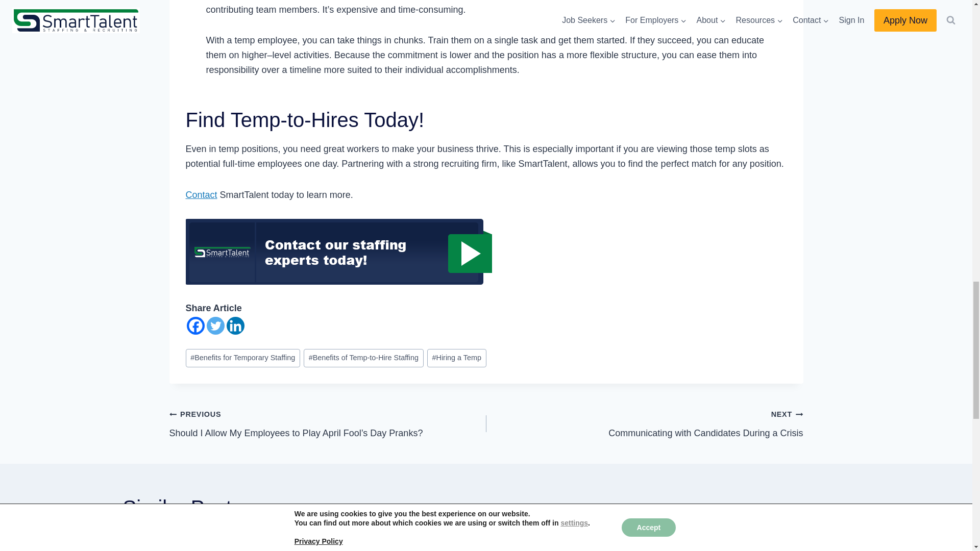 This screenshot has height=551, width=980. What do you see at coordinates (456, 358) in the screenshot?
I see `Hiring a Temp` at bounding box center [456, 358].